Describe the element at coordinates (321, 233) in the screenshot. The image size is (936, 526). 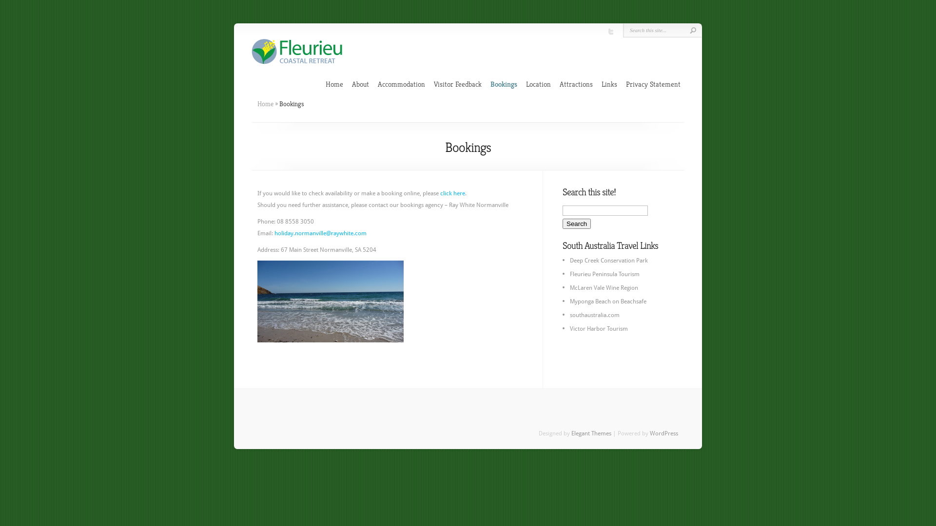
I see `holiday.normanville@raywhite.com` at that location.